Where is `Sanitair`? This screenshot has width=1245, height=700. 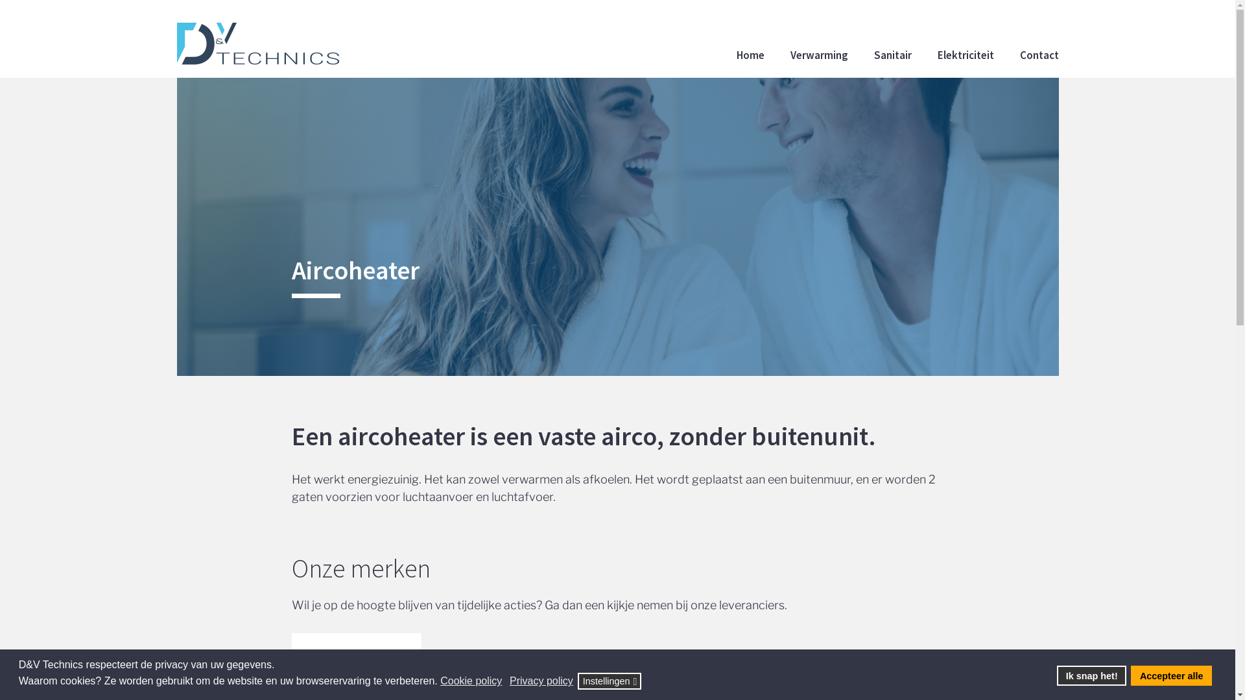 Sanitair is located at coordinates (893, 55).